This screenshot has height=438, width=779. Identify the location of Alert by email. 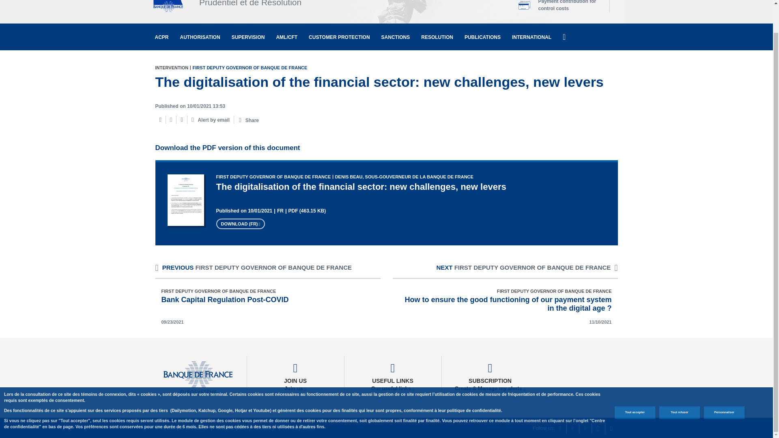
(211, 119).